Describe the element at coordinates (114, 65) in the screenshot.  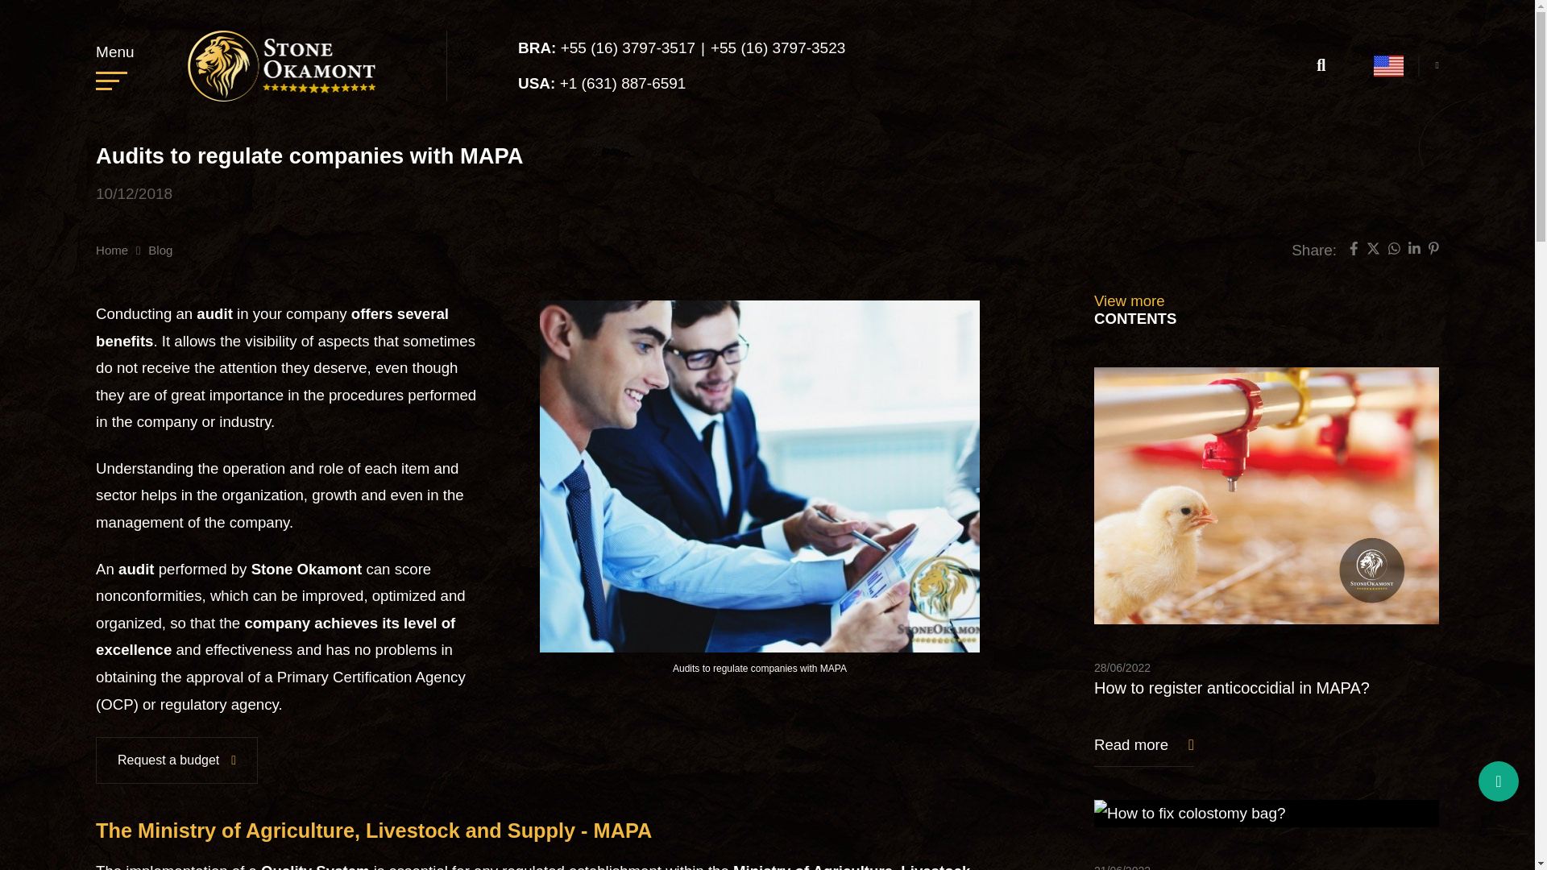
I see `Menu` at that location.